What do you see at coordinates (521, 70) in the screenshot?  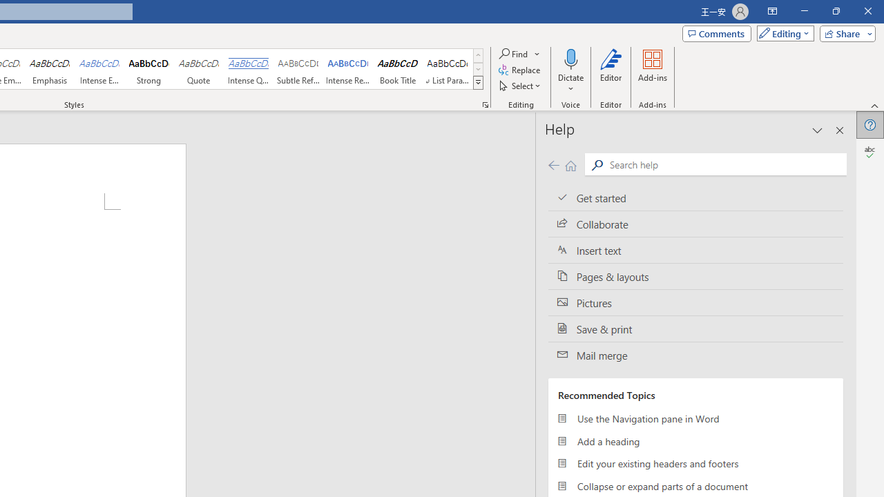 I see `Replace...` at bounding box center [521, 70].